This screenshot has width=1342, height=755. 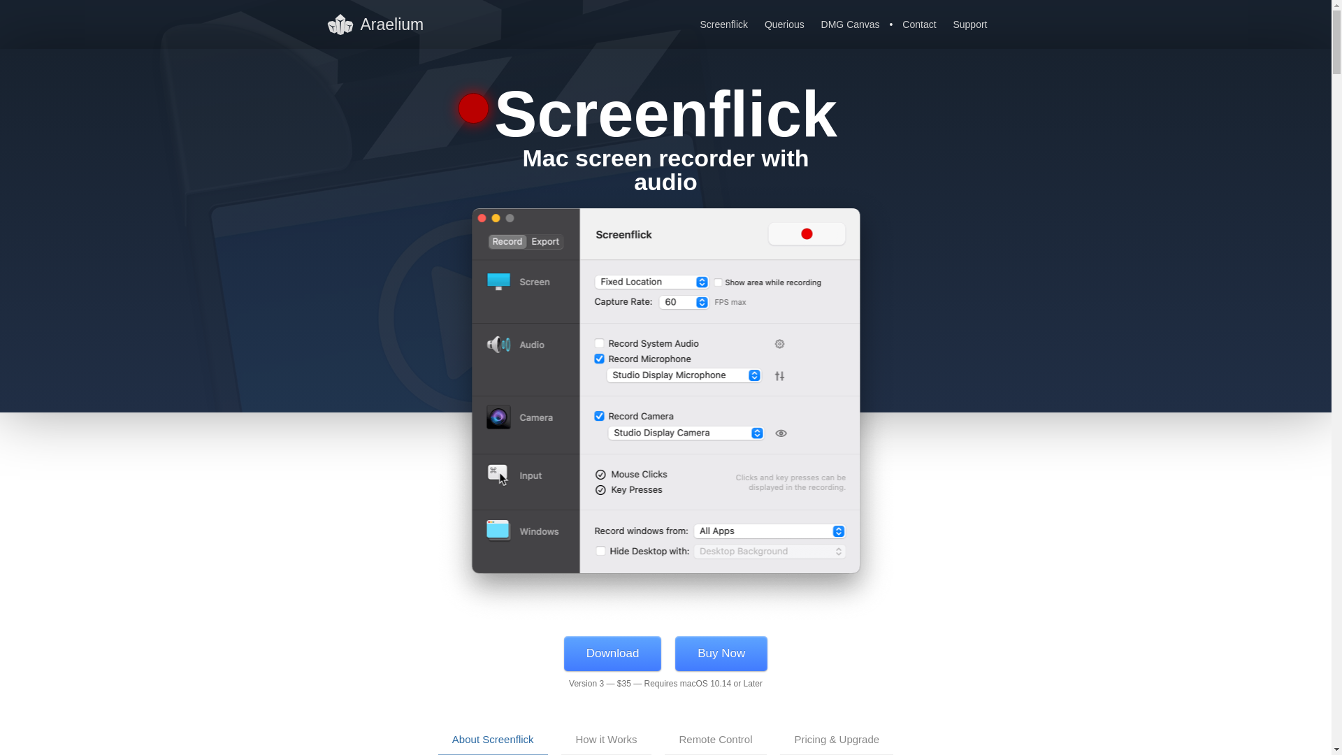 What do you see at coordinates (721, 654) in the screenshot?
I see `Buy Now` at bounding box center [721, 654].